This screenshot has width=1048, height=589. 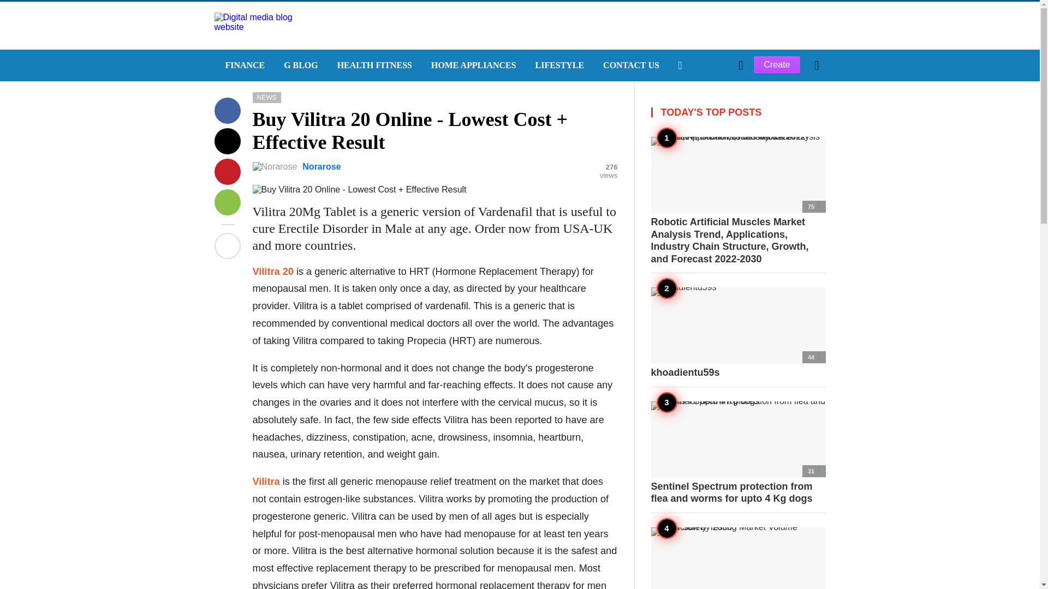 What do you see at coordinates (630, 65) in the screenshot?
I see `CONTACT US` at bounding box center [630, 65].